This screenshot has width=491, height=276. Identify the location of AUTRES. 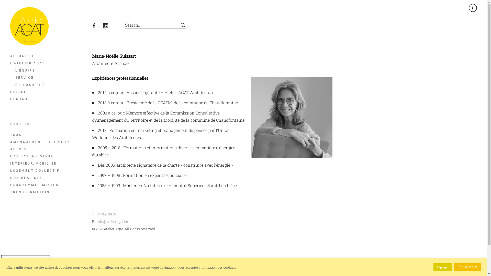
(49, 149).